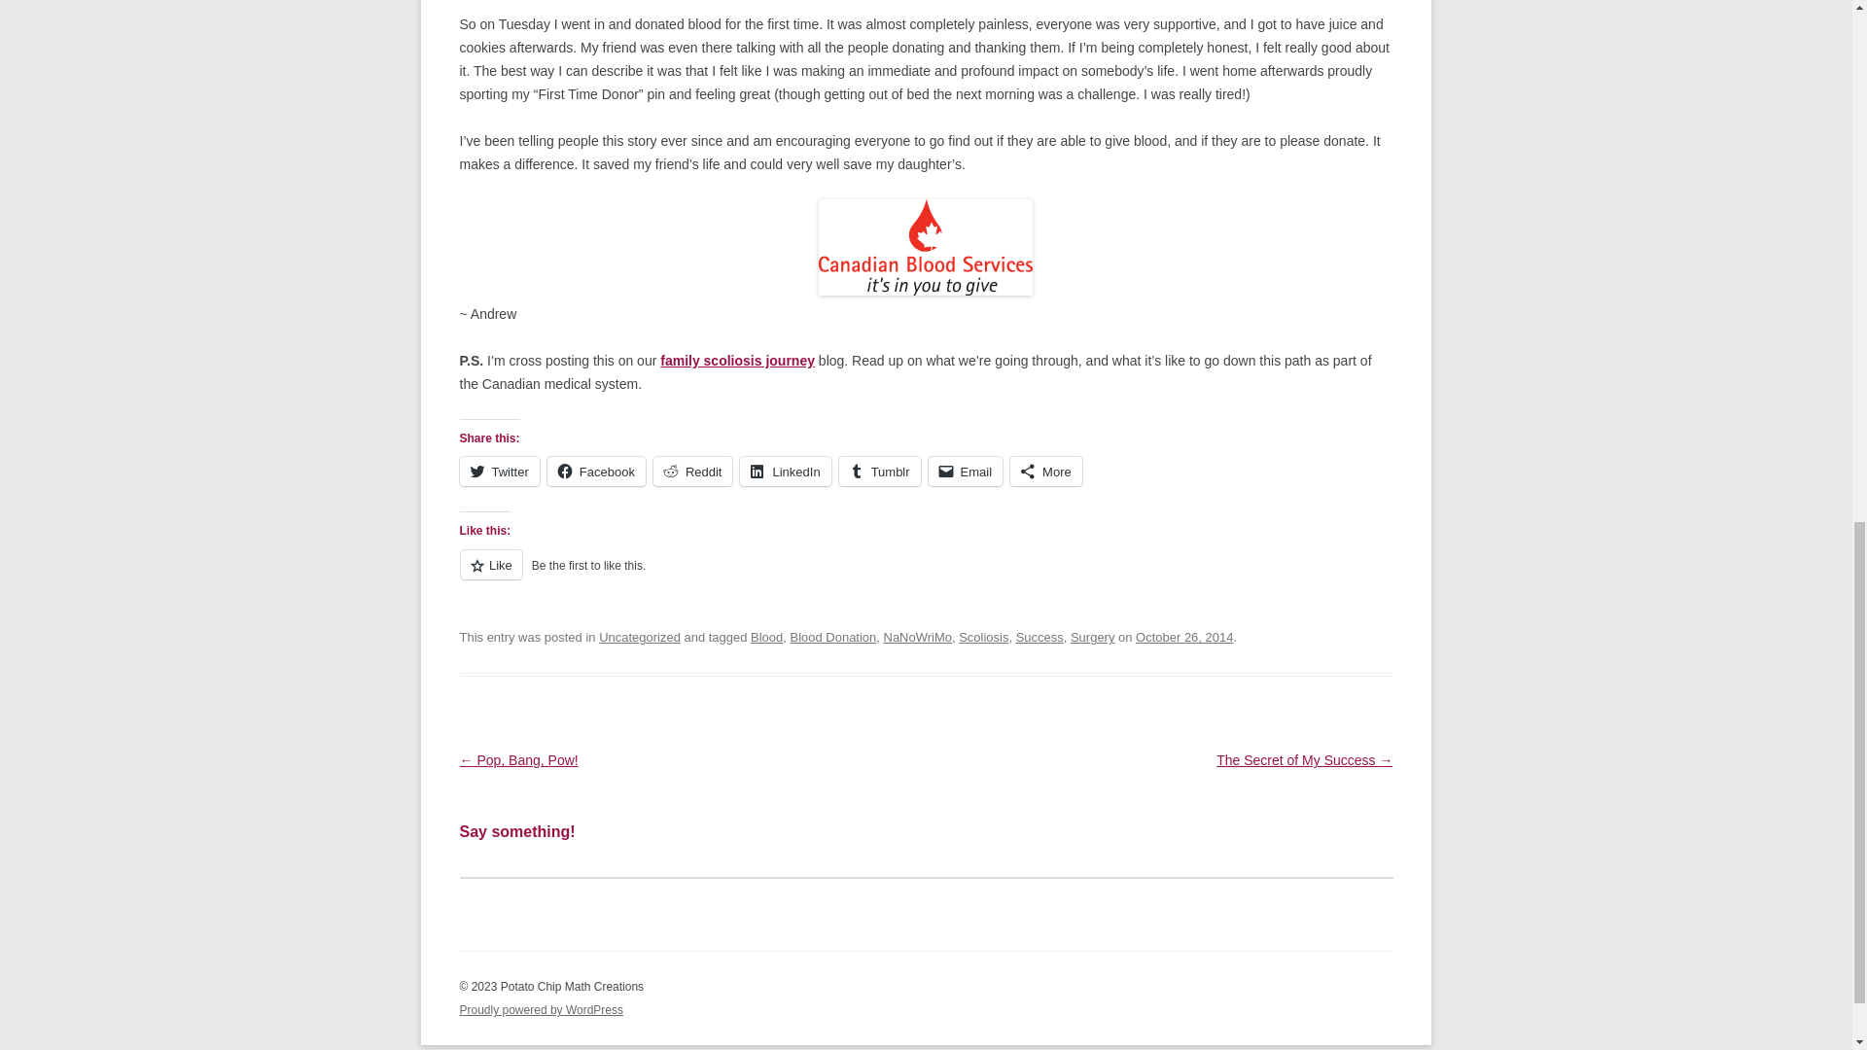  Describe the element at coordinates (832, 638) in the screenshot. I see `Blood Donation` at that location.